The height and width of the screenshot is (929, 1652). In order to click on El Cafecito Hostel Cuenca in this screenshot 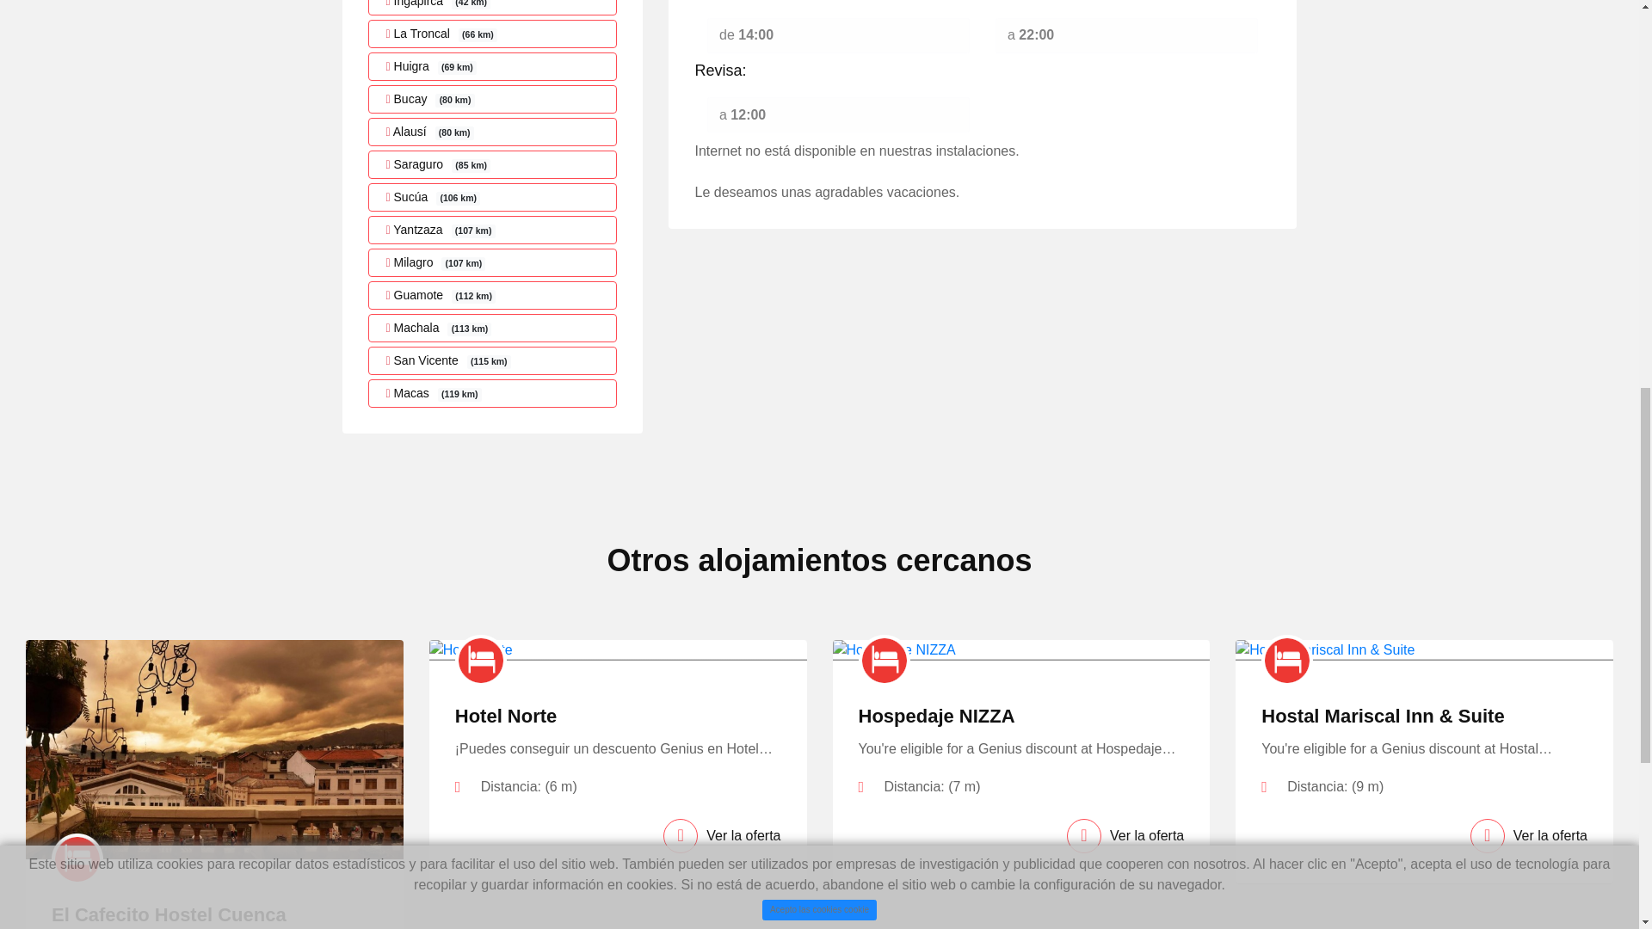, I will do `click(169, 914)`.